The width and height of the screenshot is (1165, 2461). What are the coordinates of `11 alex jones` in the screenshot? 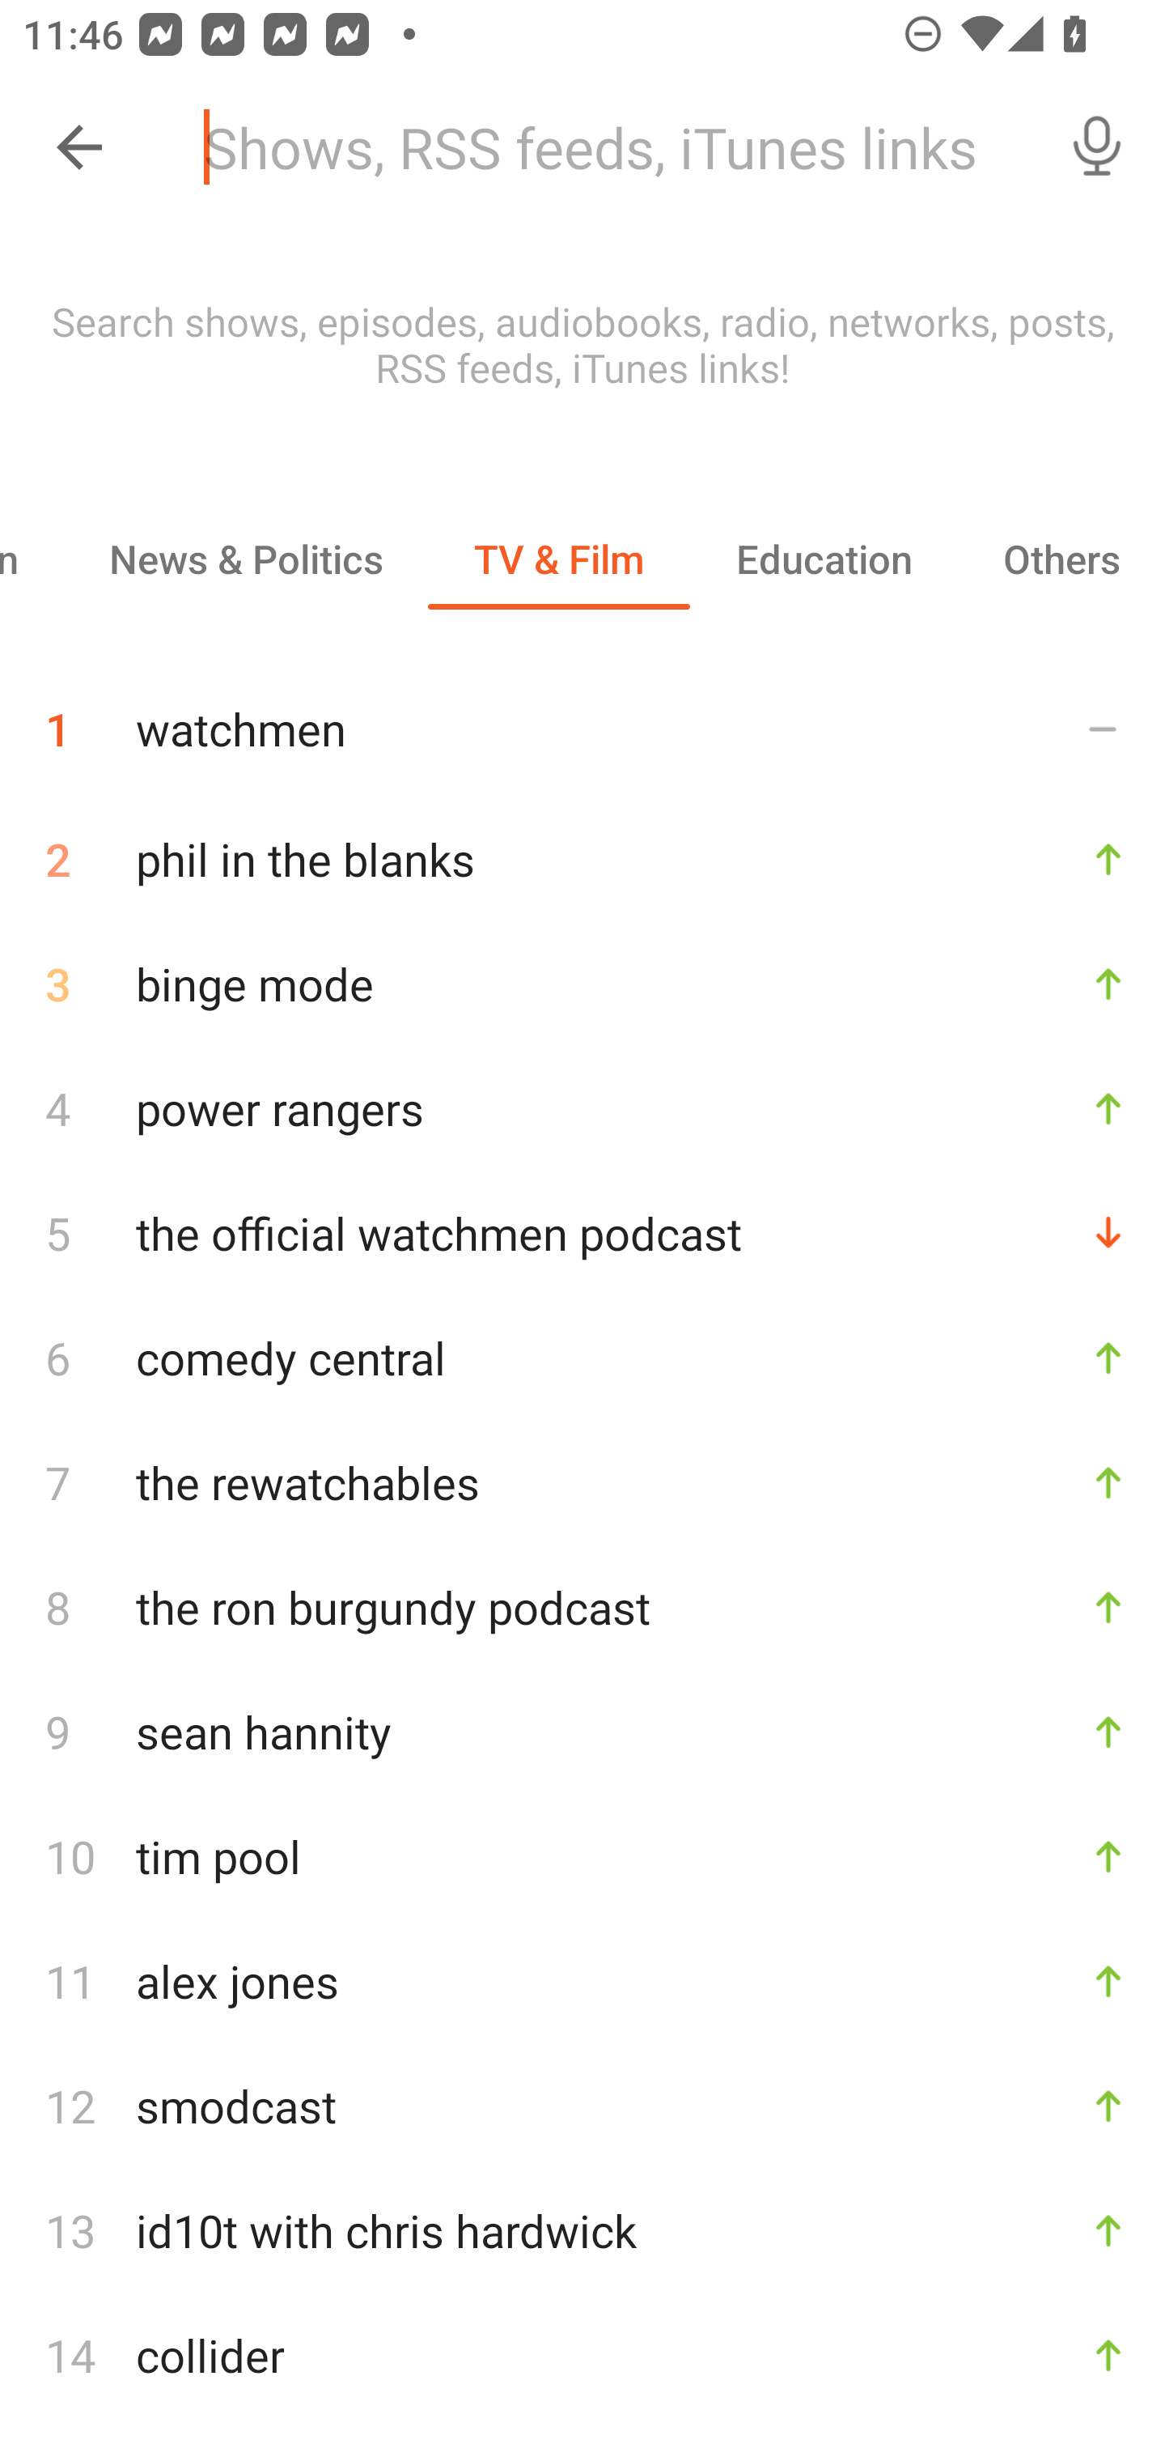 It's located at (582, 1981).